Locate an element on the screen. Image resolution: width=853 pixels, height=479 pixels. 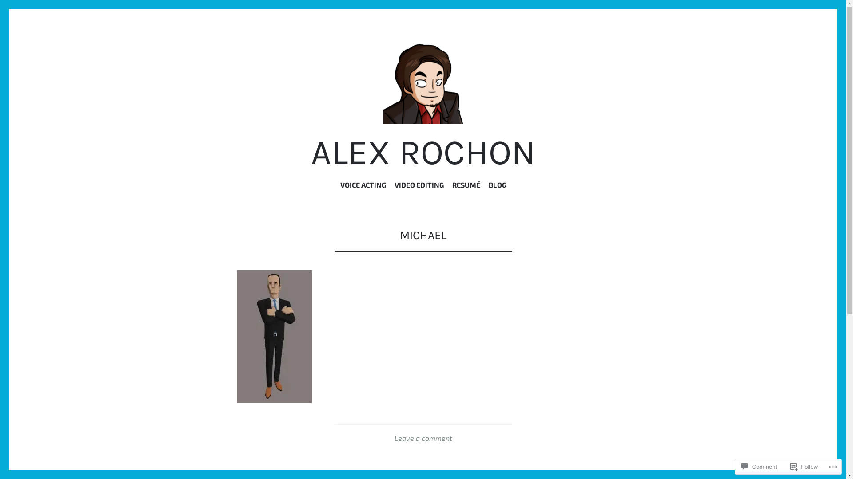
VIDEO EDITING is located at coordinates (419, 187).